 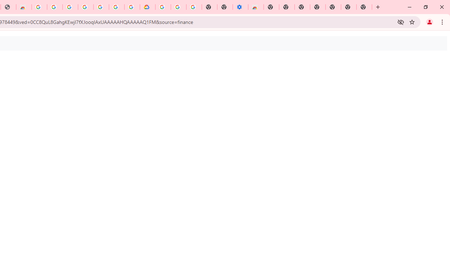 I want to click on Sign in - Google Accounts, so click(x=163, y=7).